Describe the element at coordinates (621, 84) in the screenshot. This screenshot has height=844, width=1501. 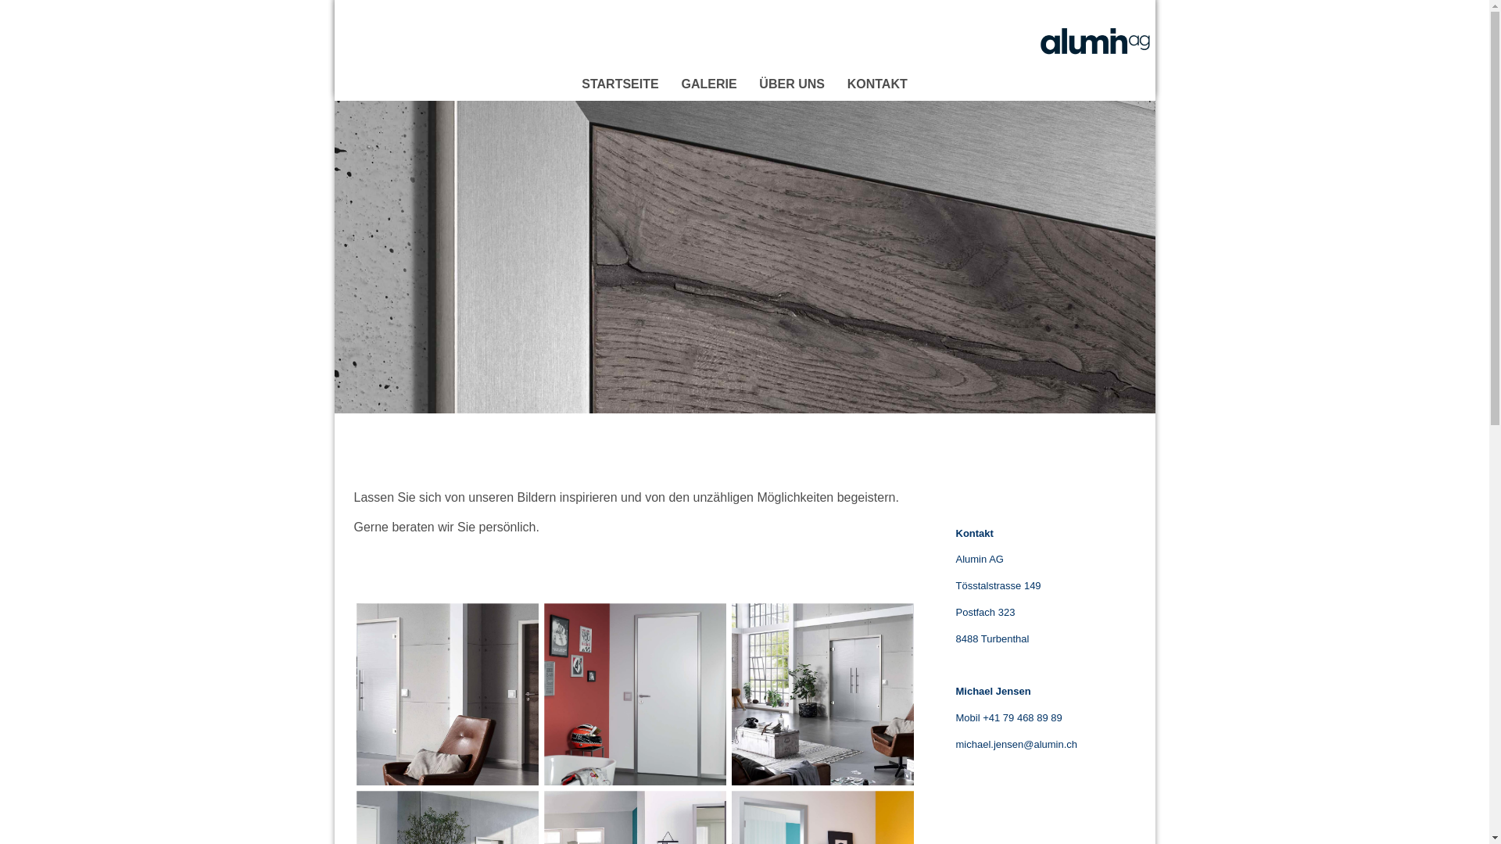
I see `STARTSEITE` at that location.